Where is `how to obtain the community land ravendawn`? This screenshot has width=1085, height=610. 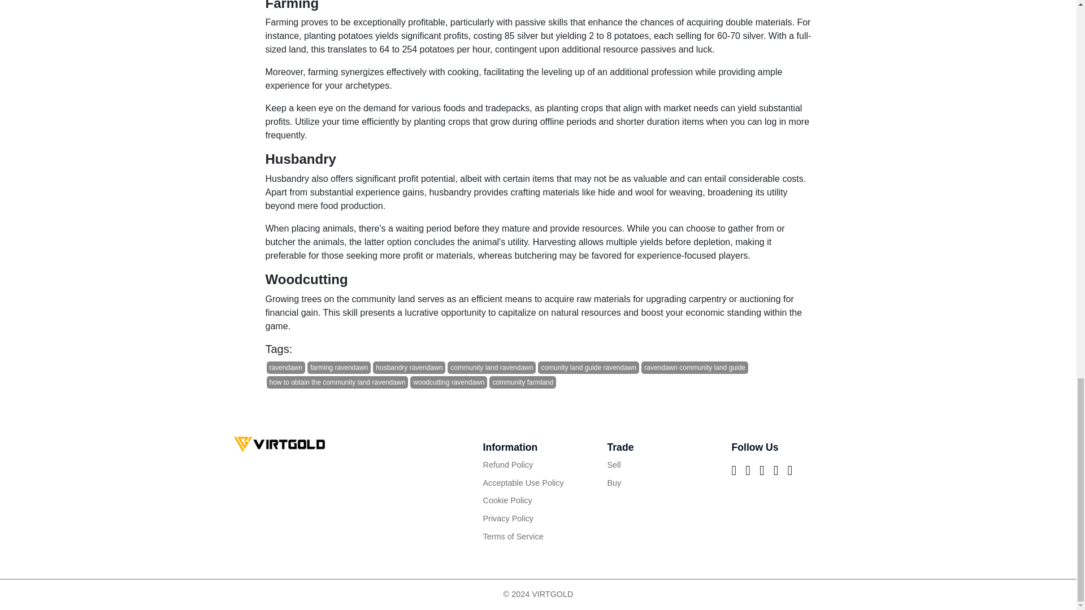 how to obtain the community land ravendawn is located at coordinates (338, 382).